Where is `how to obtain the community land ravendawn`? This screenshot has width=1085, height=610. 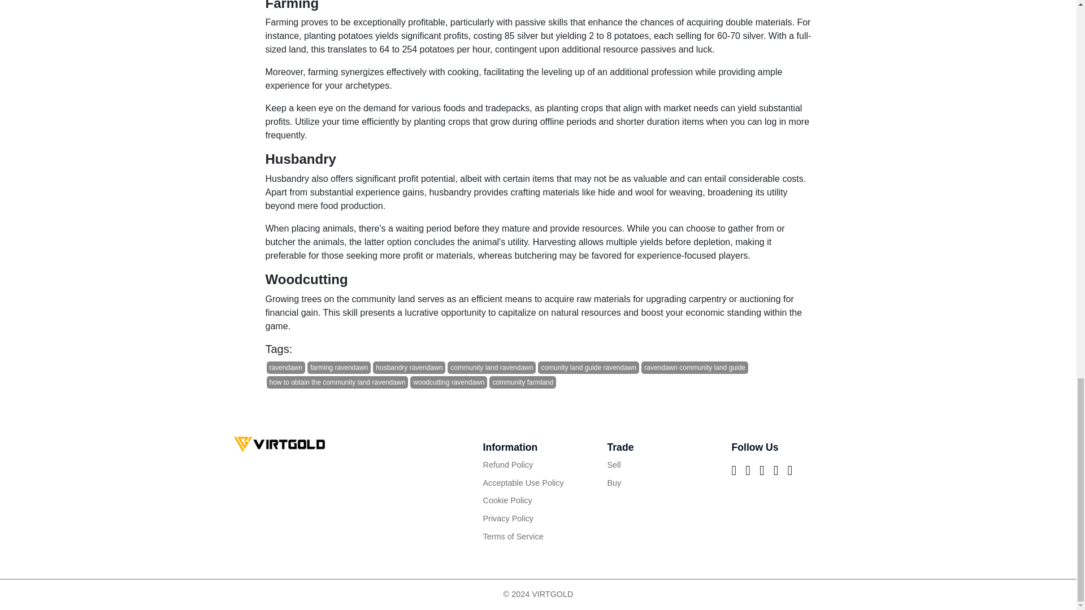 how to obtain the community land ravendawn is located at coordinates (338, 382).